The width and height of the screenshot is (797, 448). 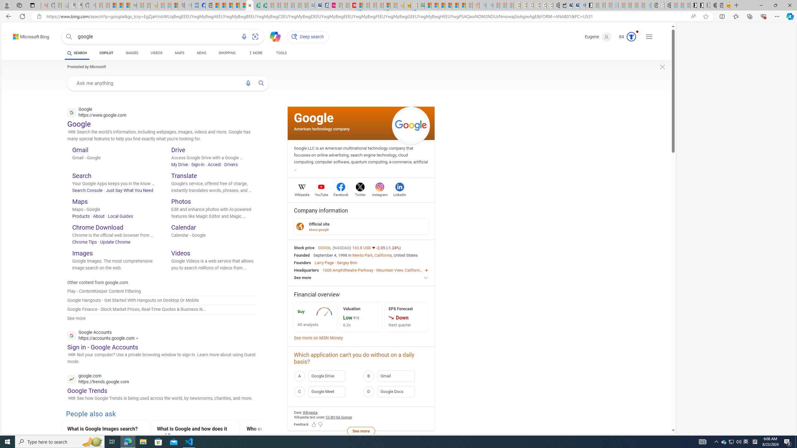 I want to click on Google Accounts, so click(x=104, y=336).